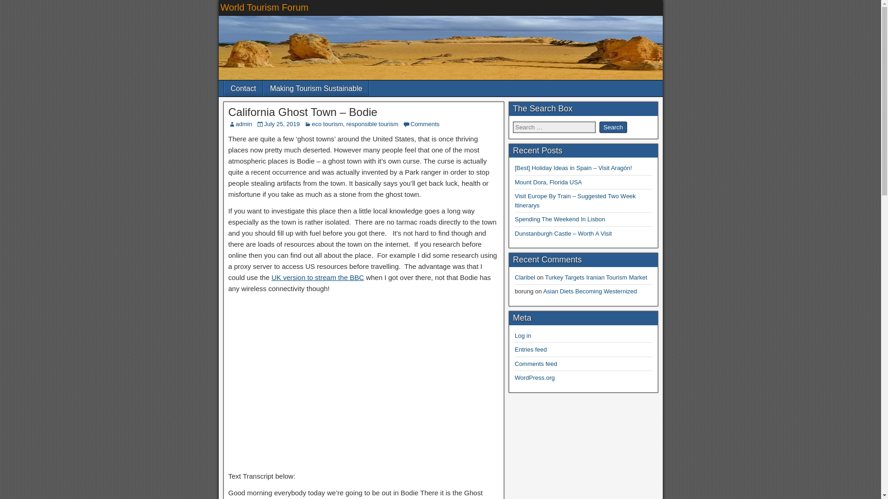 The image size is (888, 499). What do you see at coordinates (536, 363) in the screenshot?
I see `Comments feed` at bounding box center [536, 363].